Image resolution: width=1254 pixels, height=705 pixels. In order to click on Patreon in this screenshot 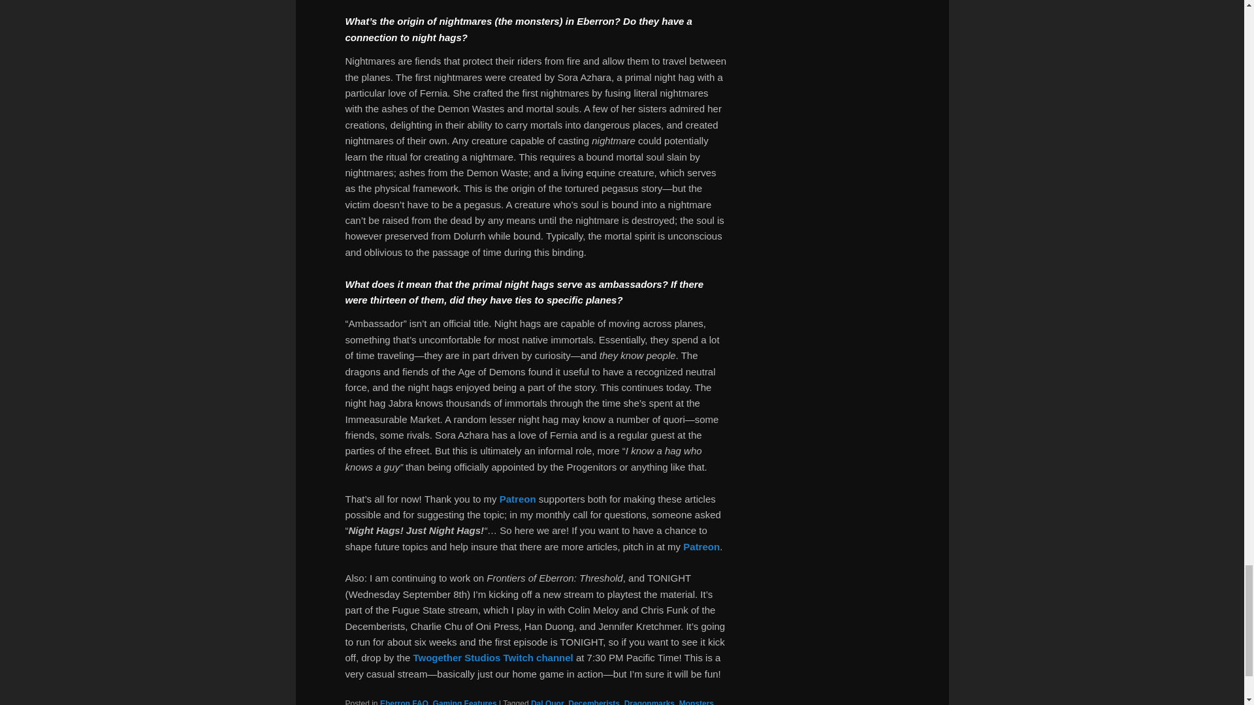, I will do `click(701, 546)`.